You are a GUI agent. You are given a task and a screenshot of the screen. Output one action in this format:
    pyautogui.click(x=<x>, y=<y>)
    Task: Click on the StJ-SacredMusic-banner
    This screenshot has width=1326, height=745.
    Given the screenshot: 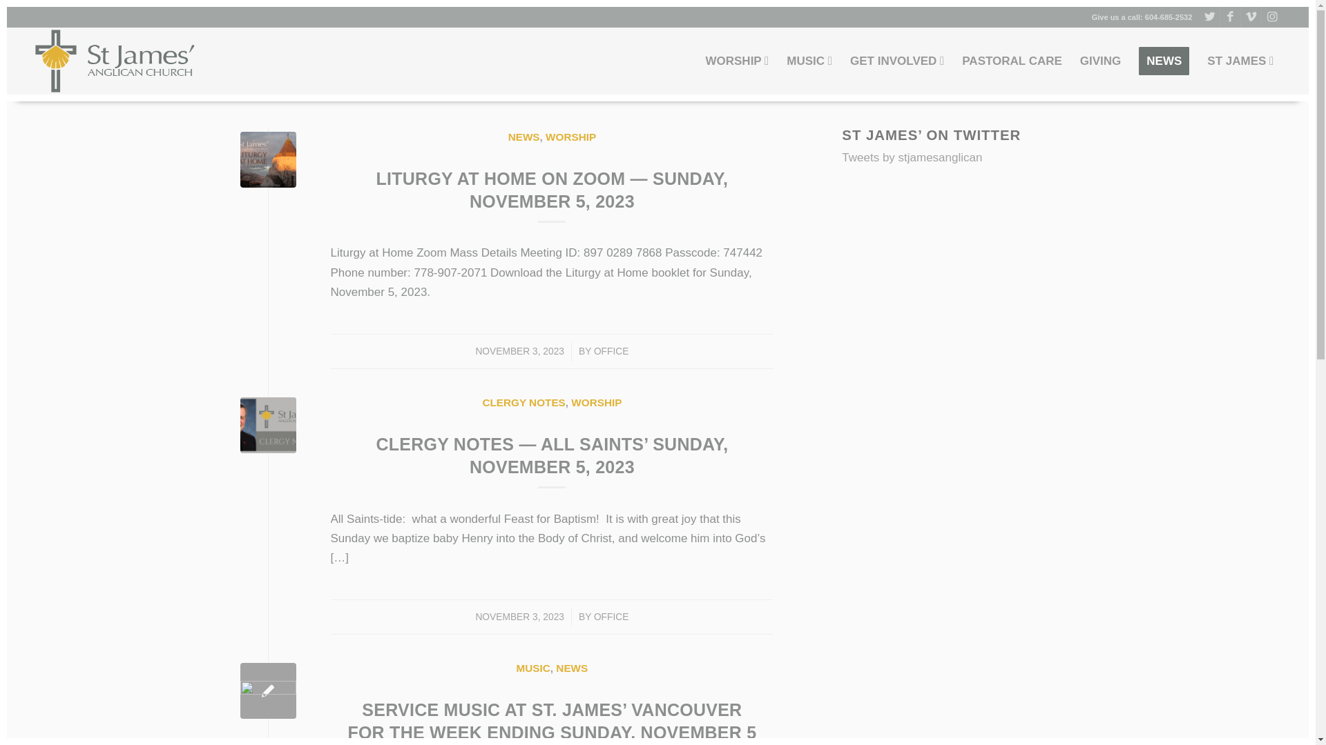 What is the action you would take?
    pyautogui.click(x=268, y=691)
    